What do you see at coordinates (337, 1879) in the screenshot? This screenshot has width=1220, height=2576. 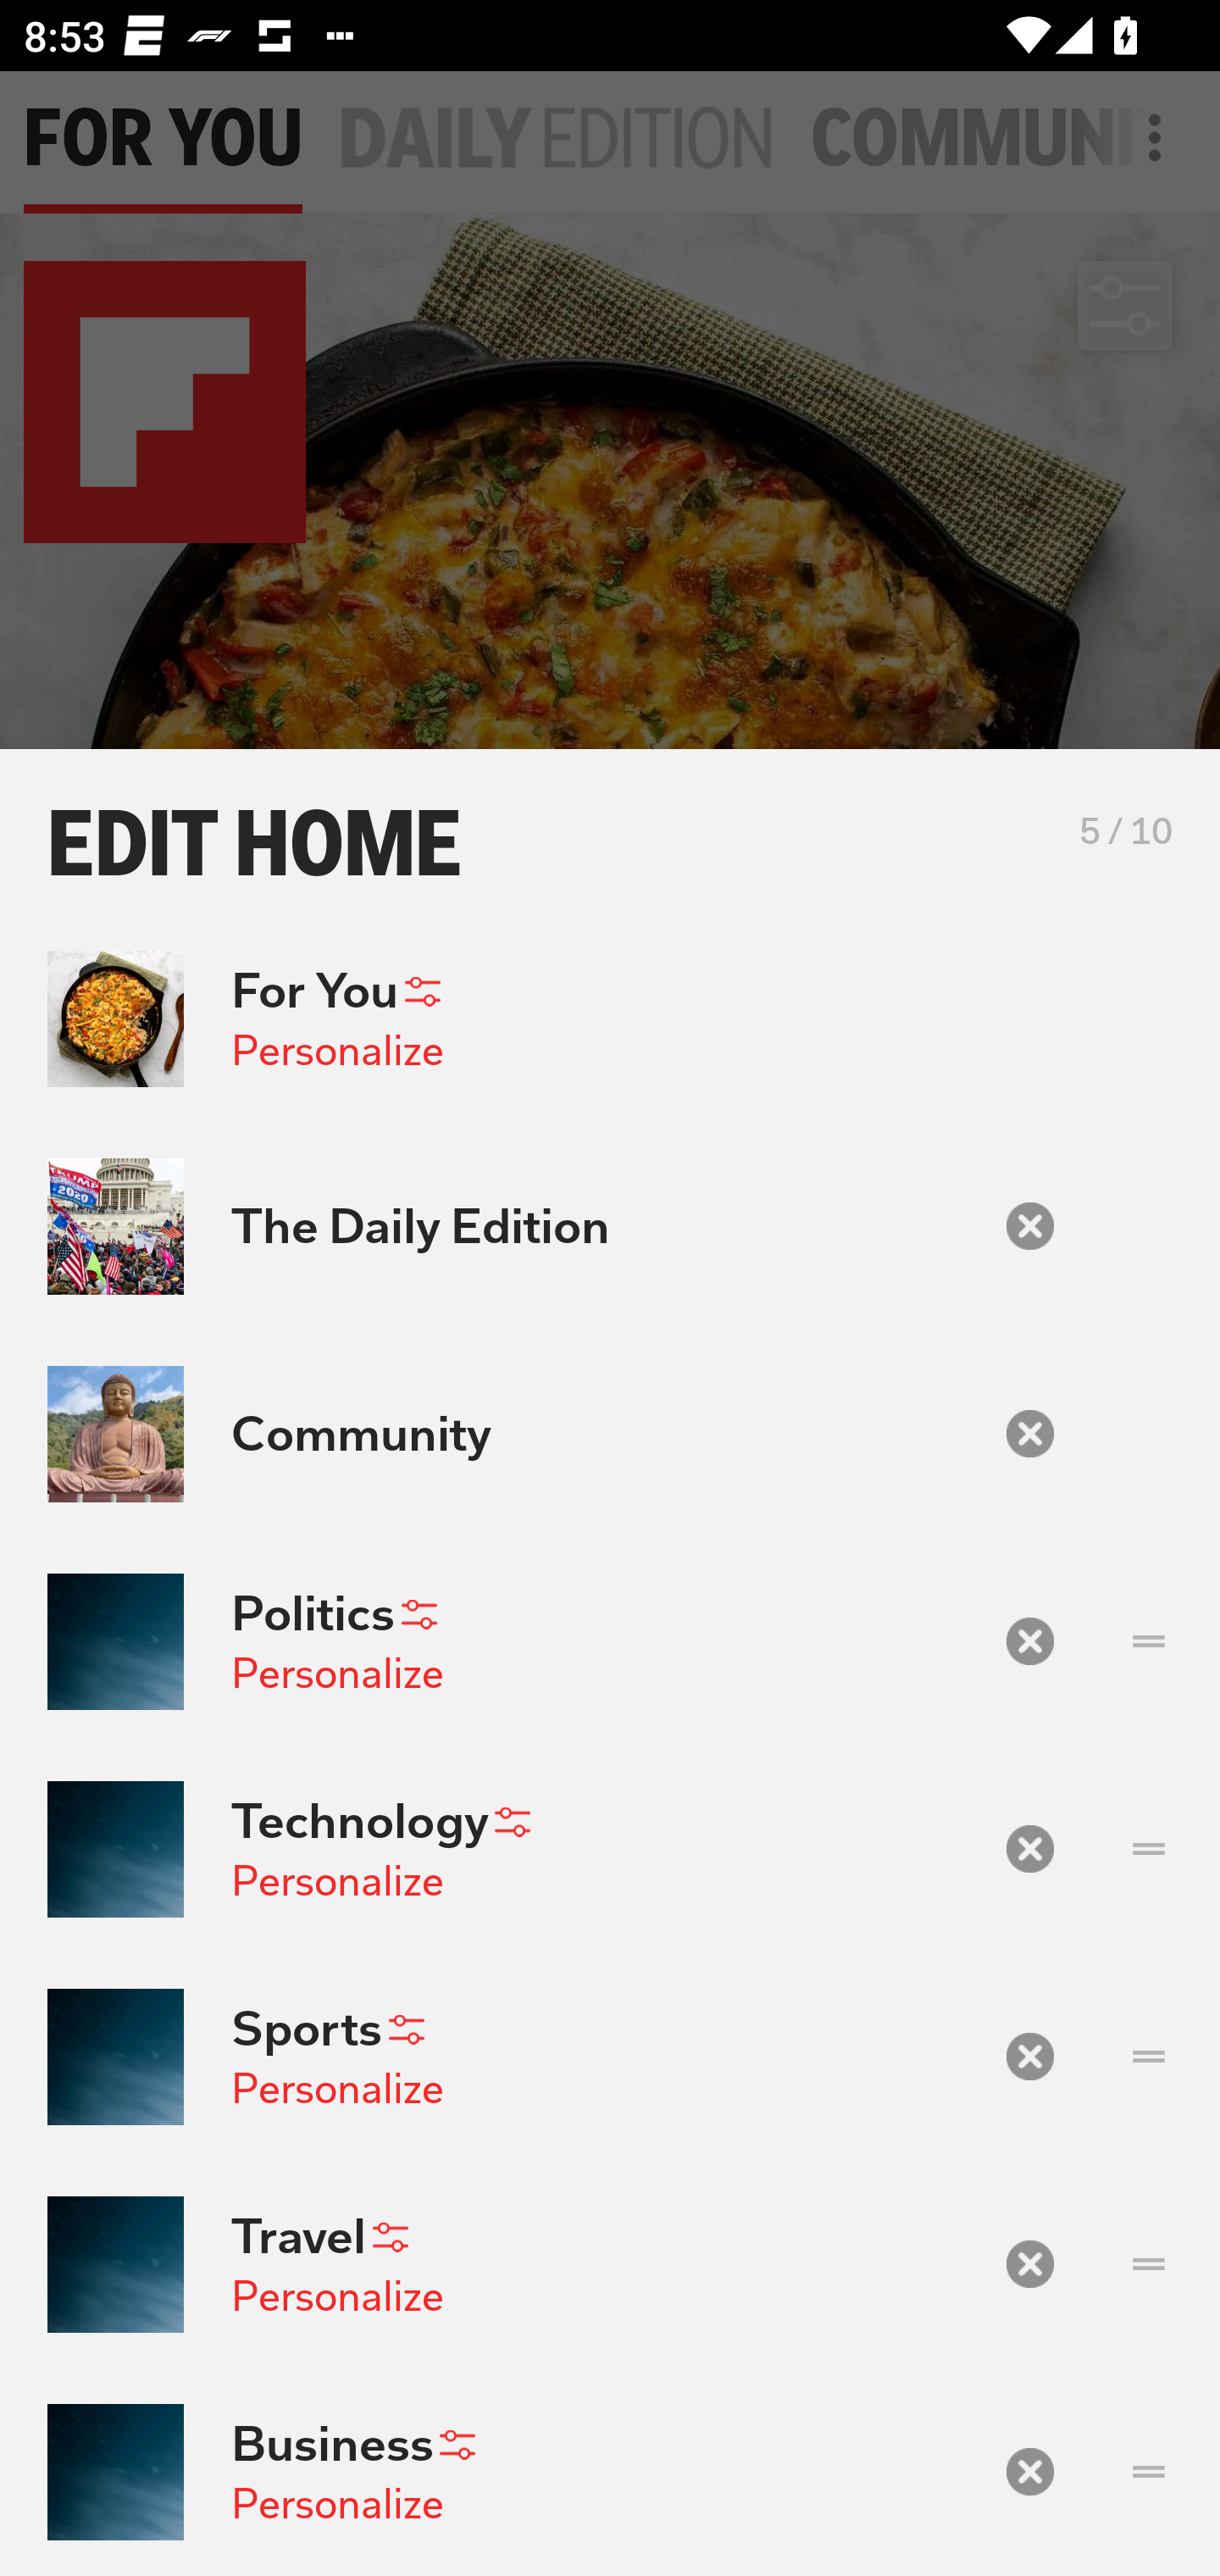 I see `Personalize` at bounding box center [337, 1879].